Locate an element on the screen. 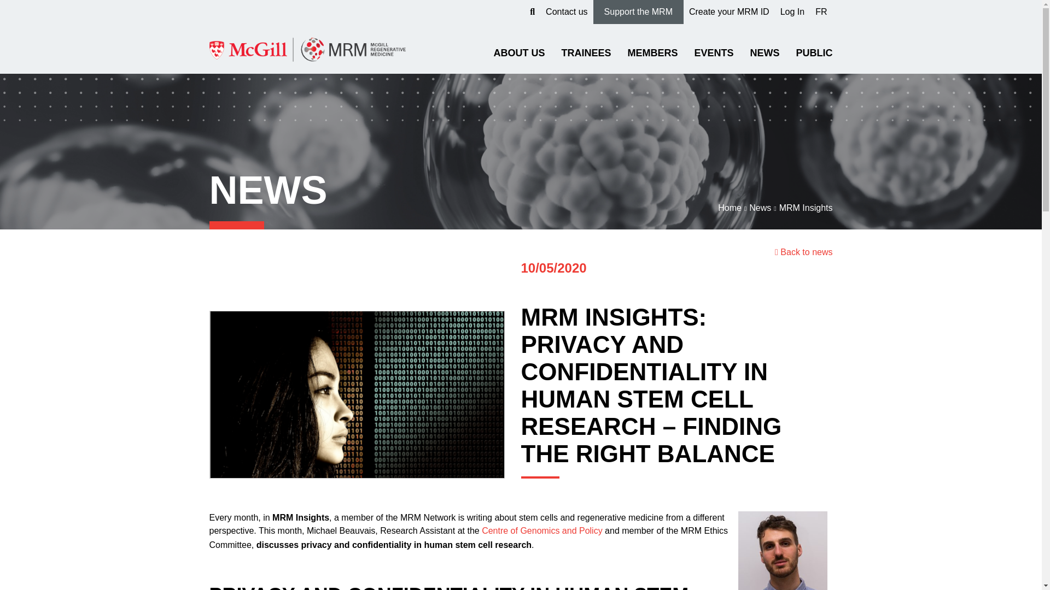  Create your MRM ID is located at coordinates (729, 12).